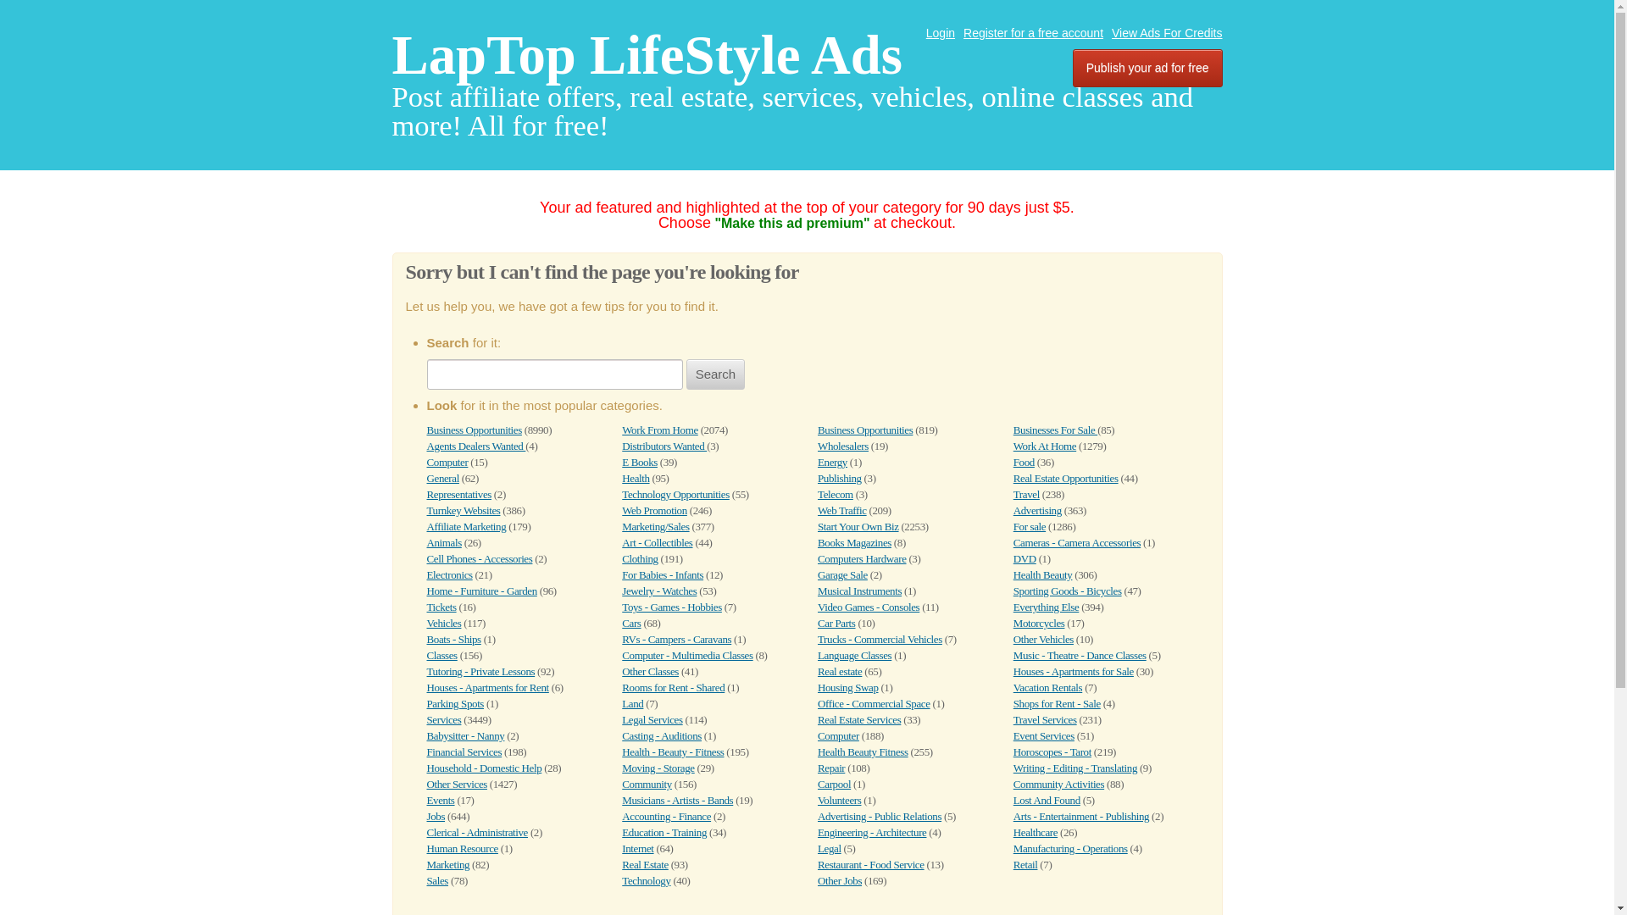 Image resolution: width=1627 pixels, height=915 pixels. What do you see at coordinates (836, 493) in the screenshot?
I see `Telecom` at bounding box center [836, 493].